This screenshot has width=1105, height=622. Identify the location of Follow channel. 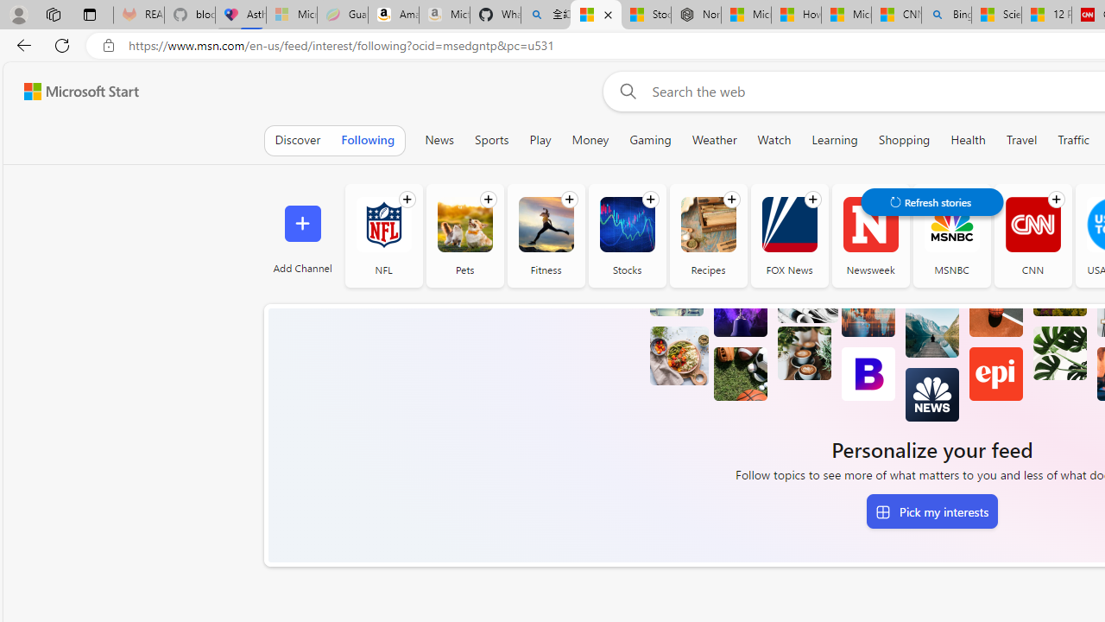
(1056, 200).